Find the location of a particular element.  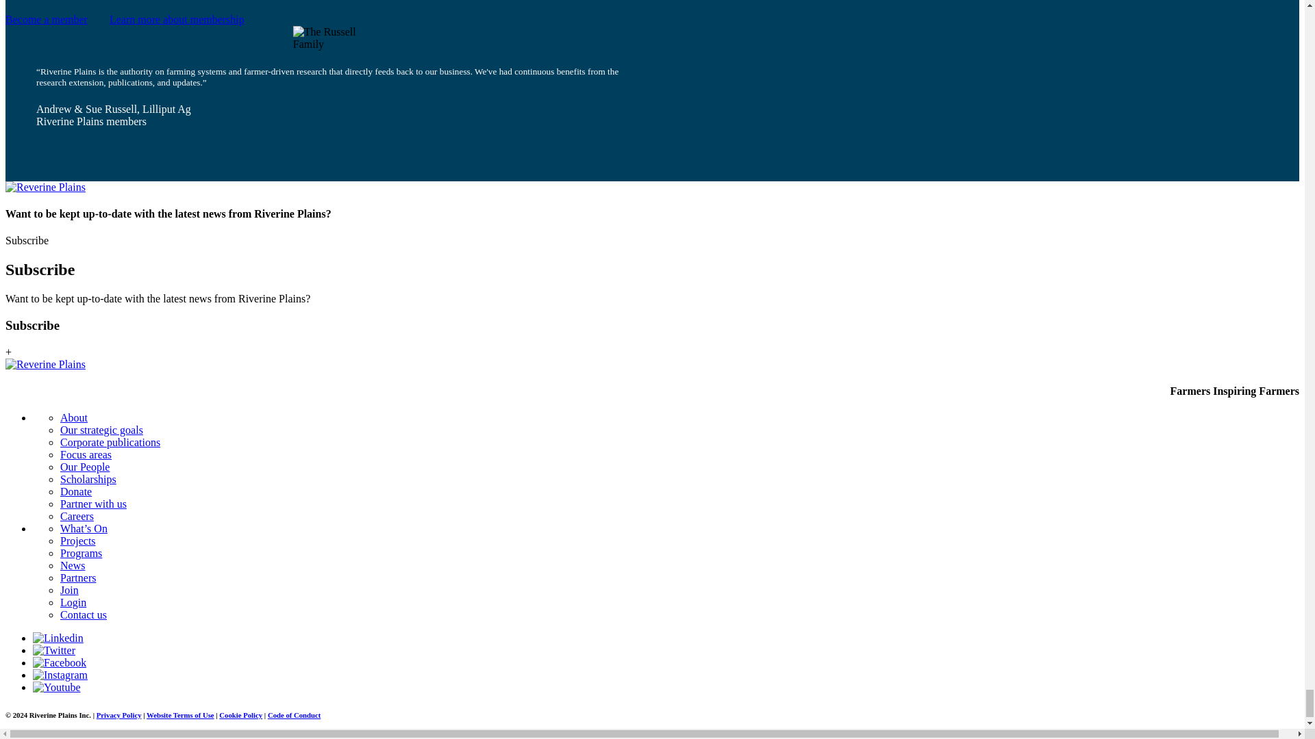

Reverine Plains is located at coordinates (45, 187).